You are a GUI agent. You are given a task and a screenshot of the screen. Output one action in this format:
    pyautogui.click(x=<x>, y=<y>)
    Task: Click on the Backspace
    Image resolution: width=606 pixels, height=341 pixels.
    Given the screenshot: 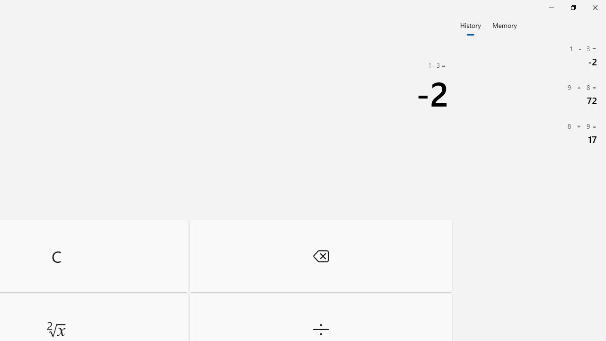 What is the action you would take?
    pyautogui.click(x=321, y=256)
    